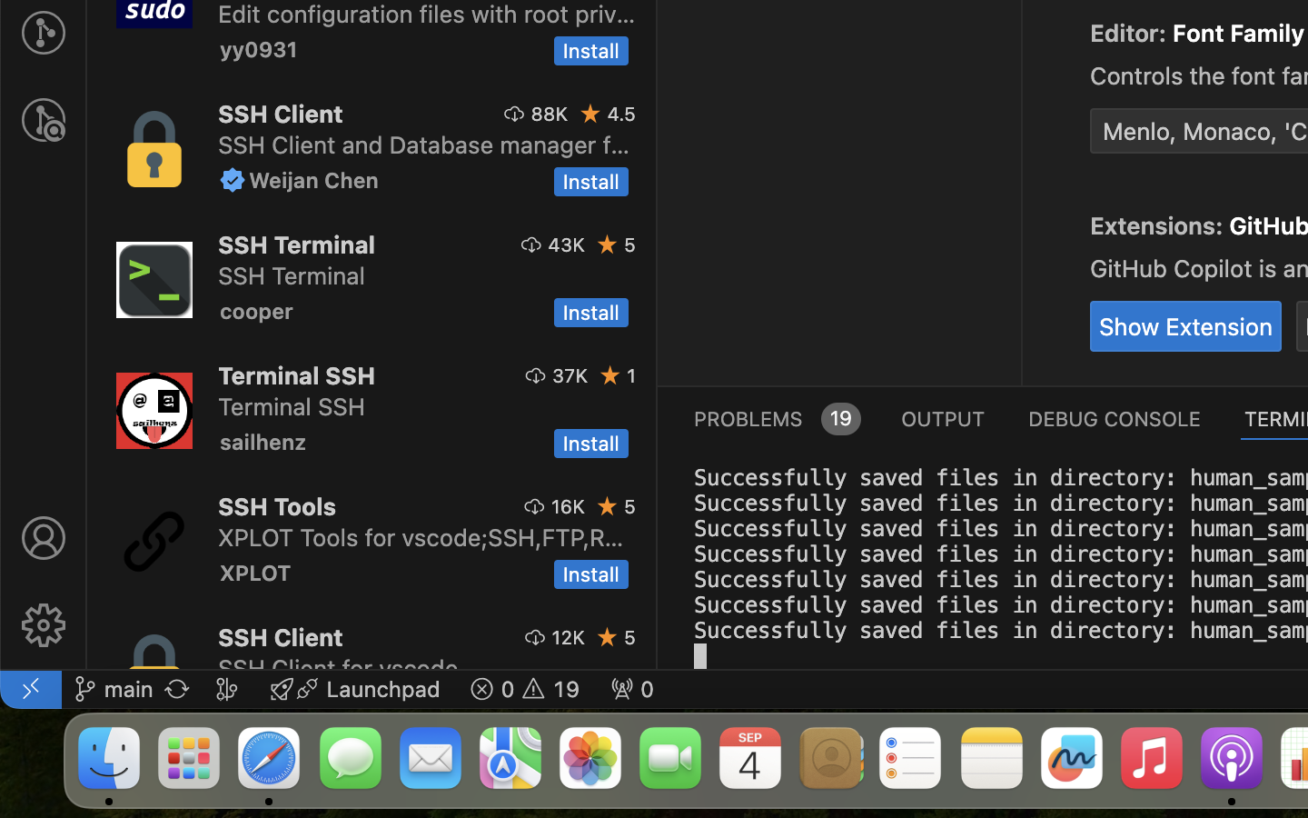 This screenshot has width=1308, height=818. Describe the element at coordinates (281, 637) in the screenshot. I see `SSH Client` at that location.